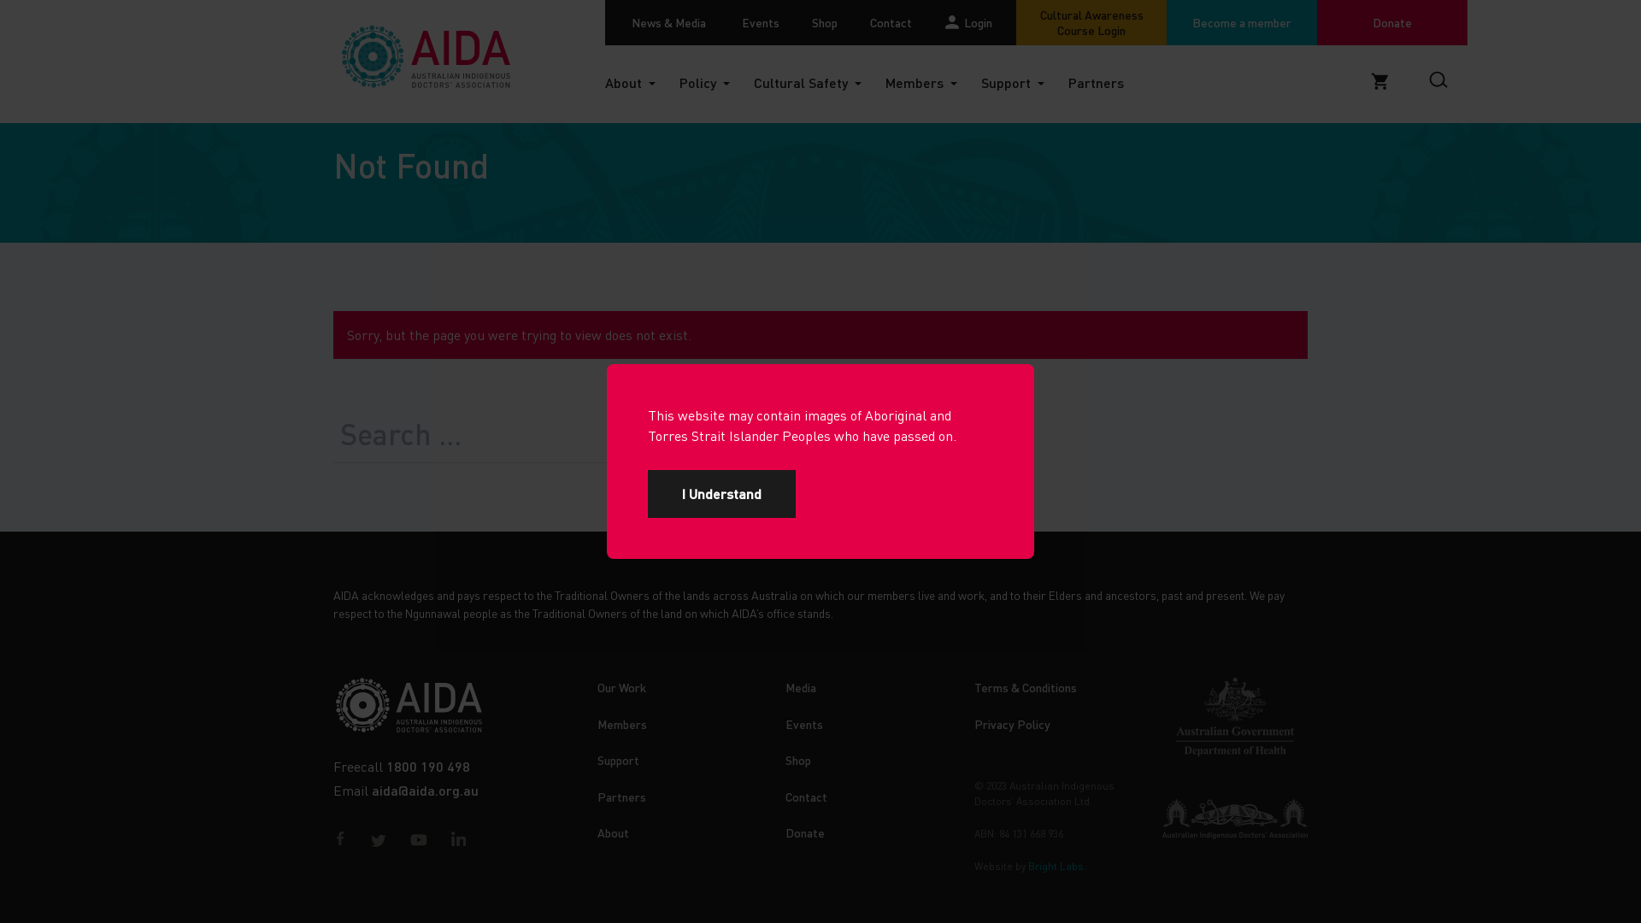  I want to click on Contact, so click(807, 797).